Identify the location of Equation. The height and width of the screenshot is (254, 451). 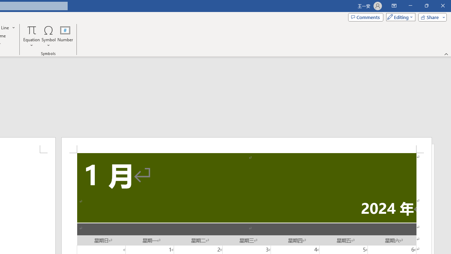
(32, 36).